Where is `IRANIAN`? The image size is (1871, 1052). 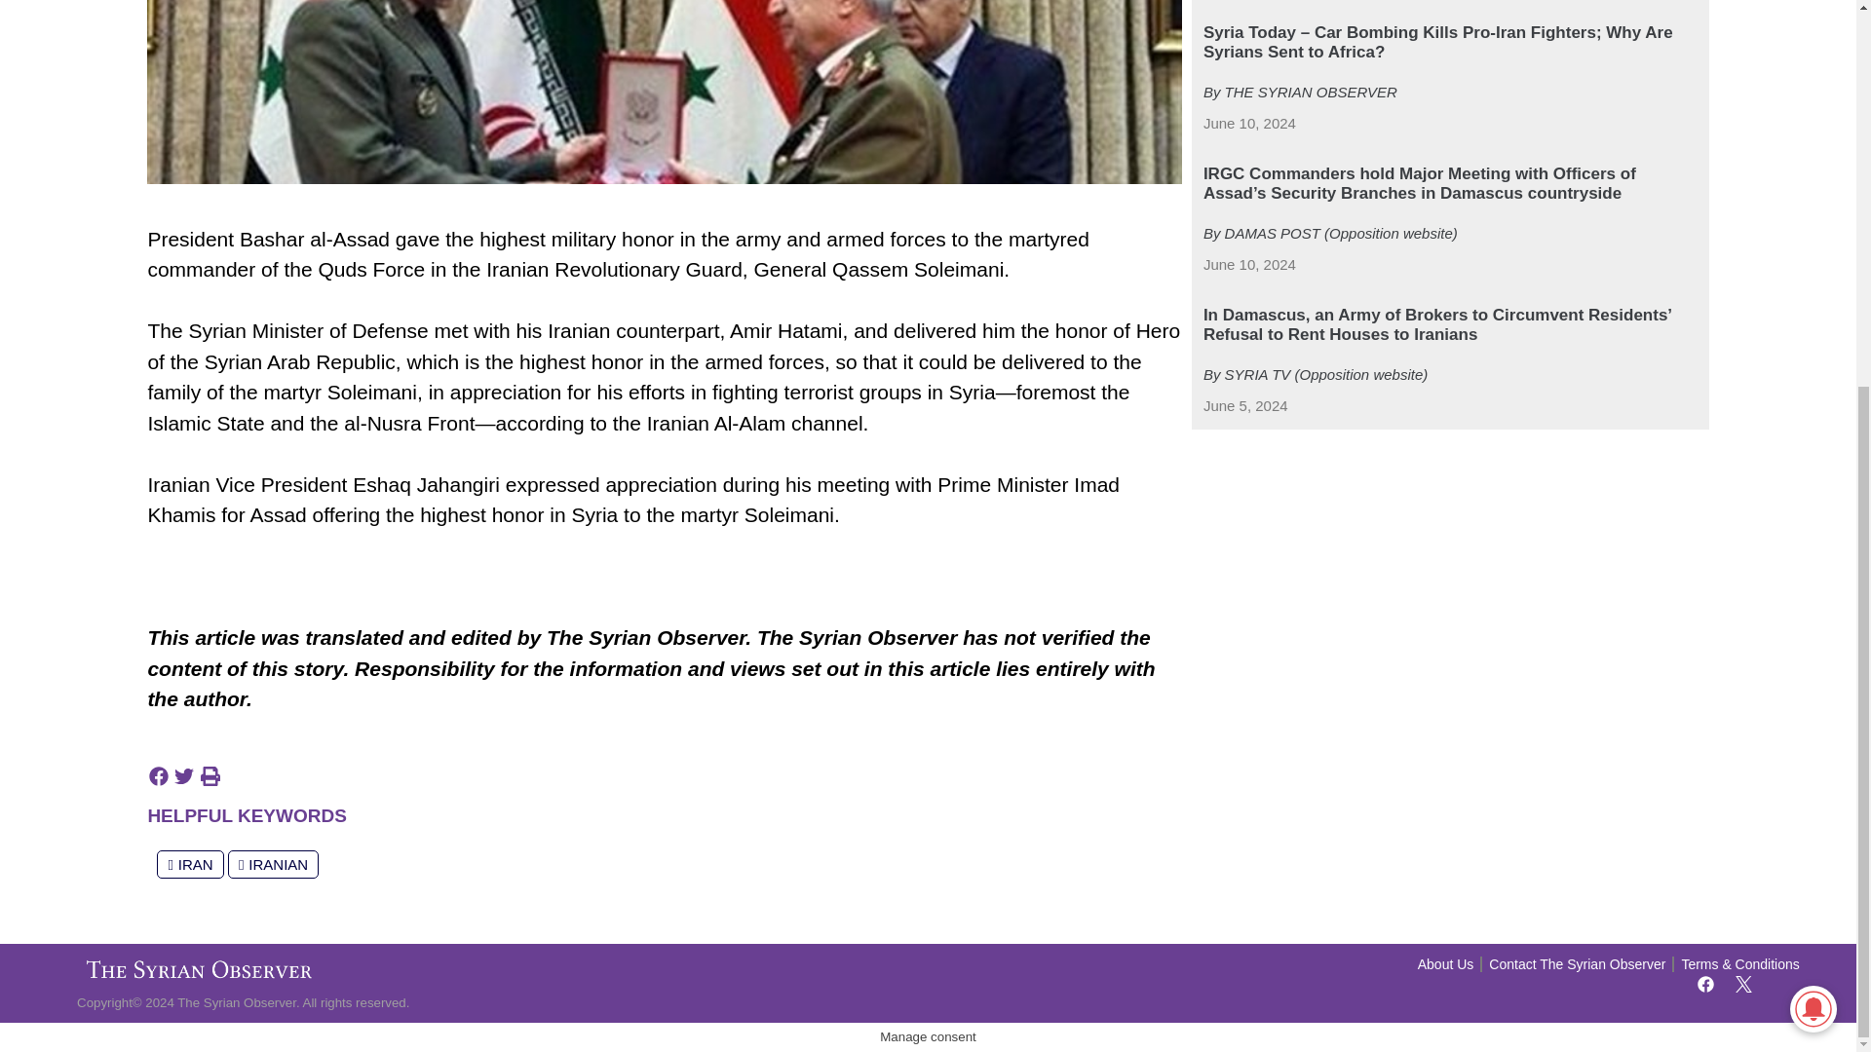
IRANIAN is located at coordinates (273, 863).